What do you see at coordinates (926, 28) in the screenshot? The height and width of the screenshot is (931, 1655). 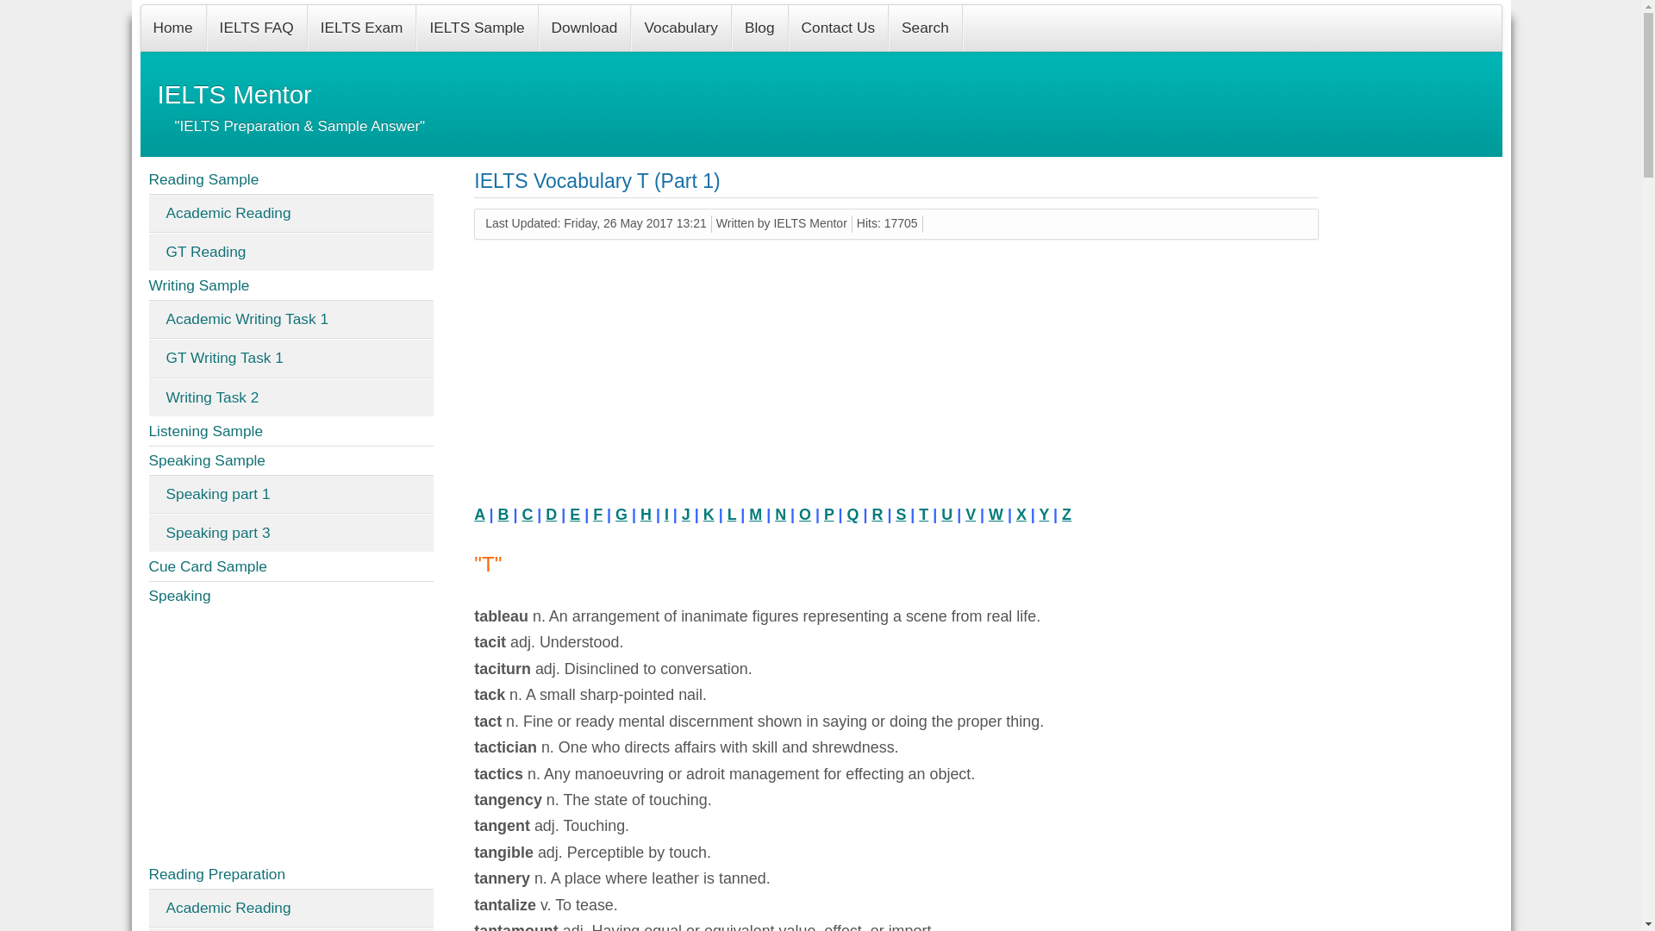 I see `Search` at bounding box center [926, 28].